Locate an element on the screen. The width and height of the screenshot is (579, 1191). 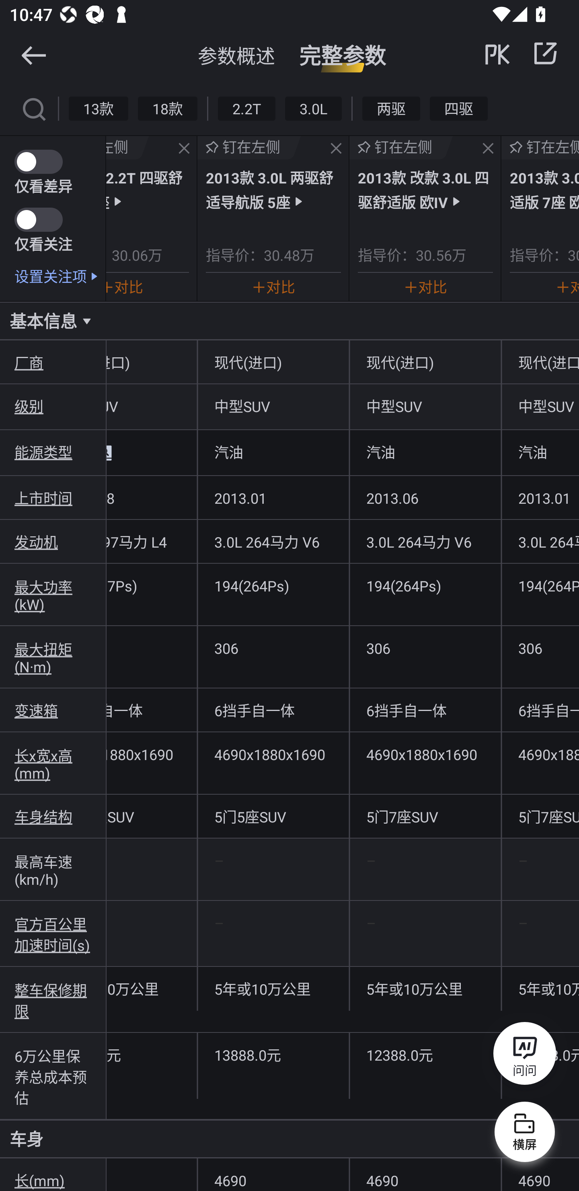
最高车速(km/h) is located at coordinates (53, 869).